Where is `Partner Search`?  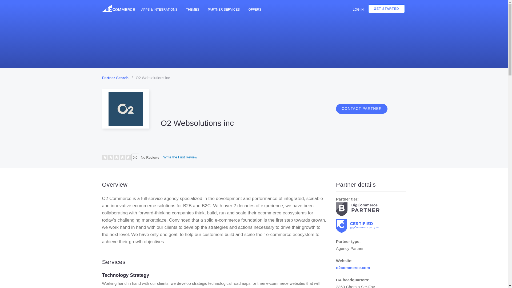
Partner Search is located at coordinates (115, 78).